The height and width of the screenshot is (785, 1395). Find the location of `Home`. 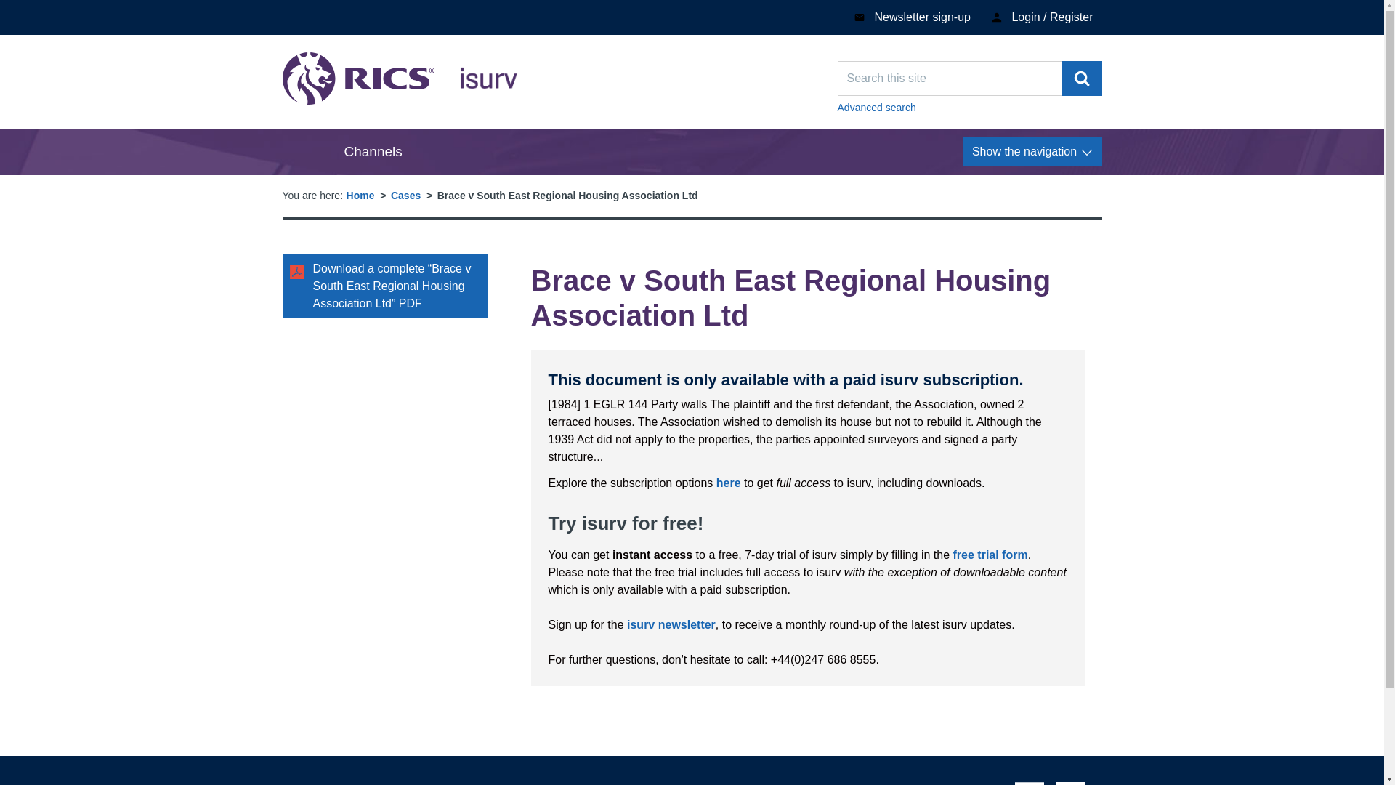

Home is located at coordinates (671, 625).